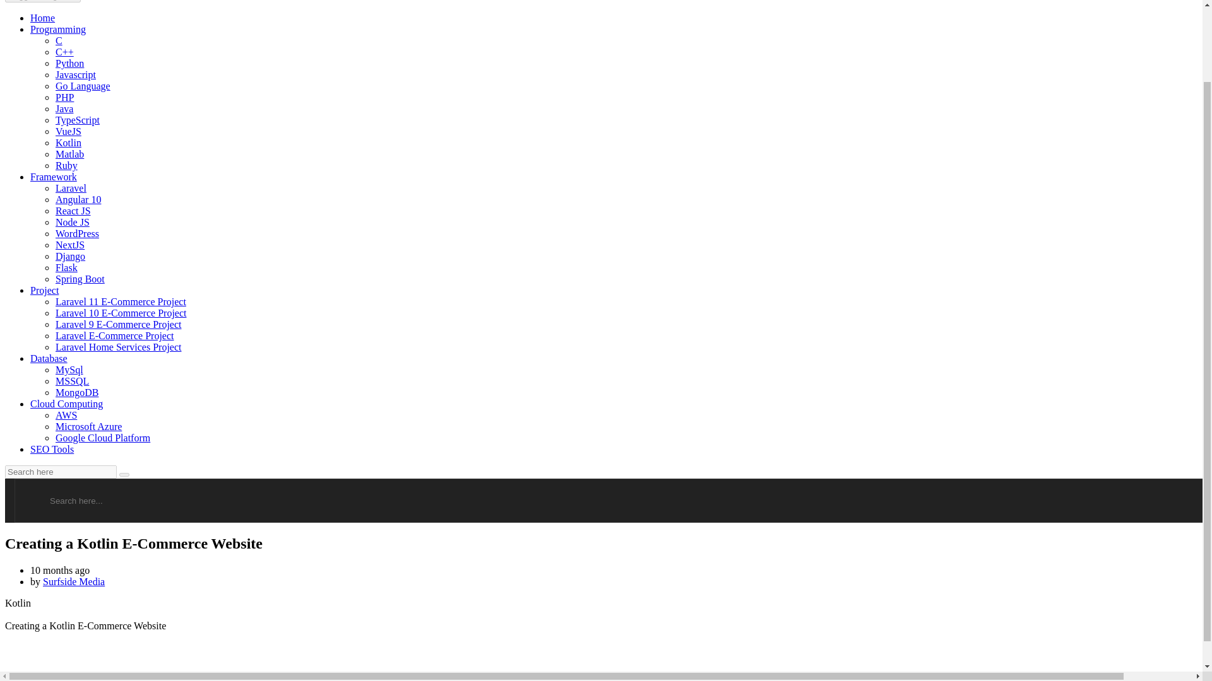  What do you see at coordinates (118, 324) in the screenshot?
I see `Laravel 9 E-Commerce Project` at bounding box center [118, 324].